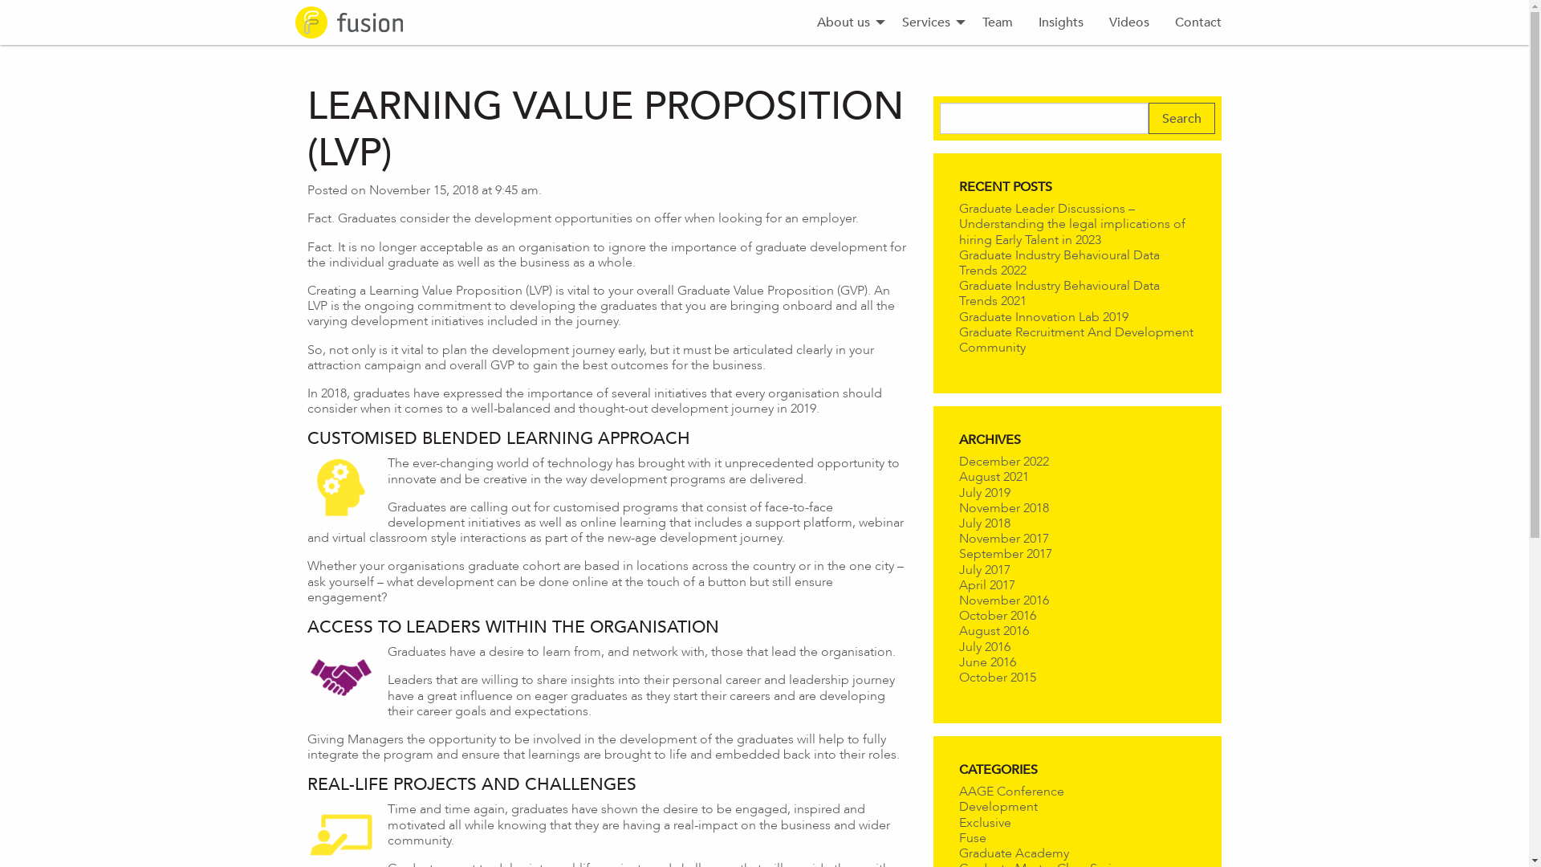 This screenshot has height=867, width=1541. What do you see at coordinates (1059, 292) in the screenshot?
I see `Graduate Industry Behavioural Data Trends 2021` at bounding box center [1059, 292].